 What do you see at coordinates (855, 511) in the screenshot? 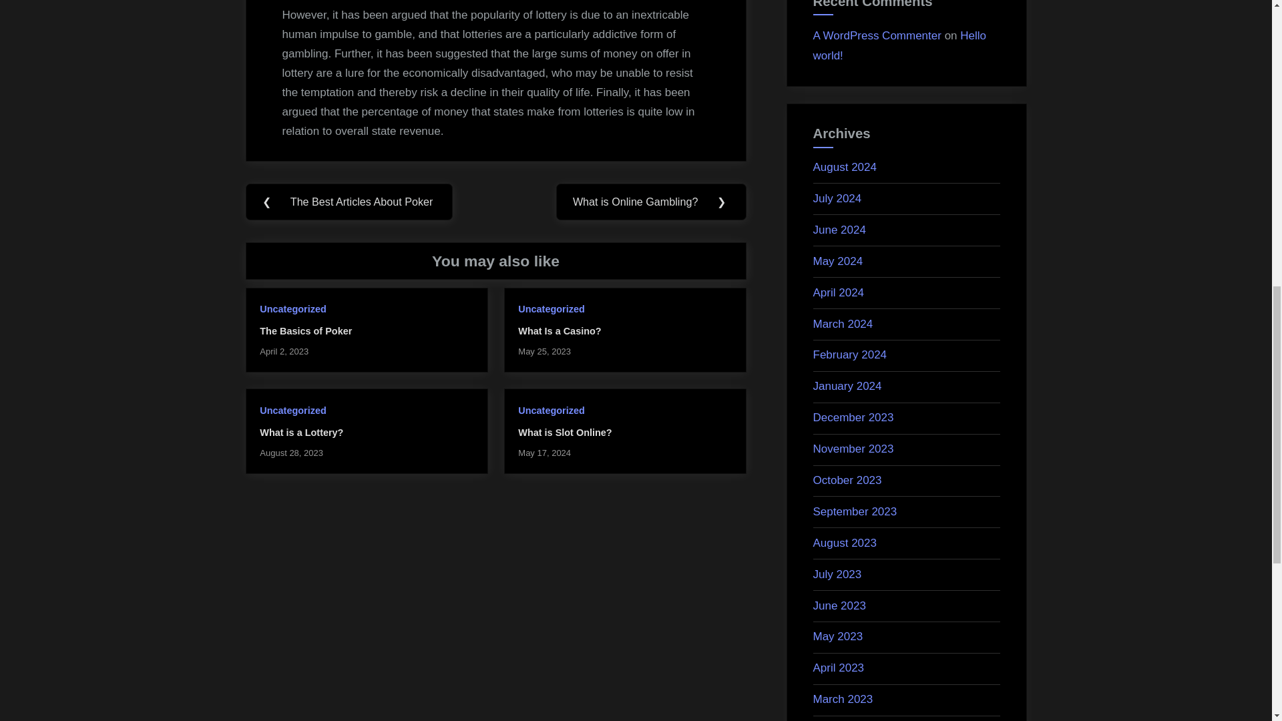
I see `September 2023` at bounding box center [855, 511].